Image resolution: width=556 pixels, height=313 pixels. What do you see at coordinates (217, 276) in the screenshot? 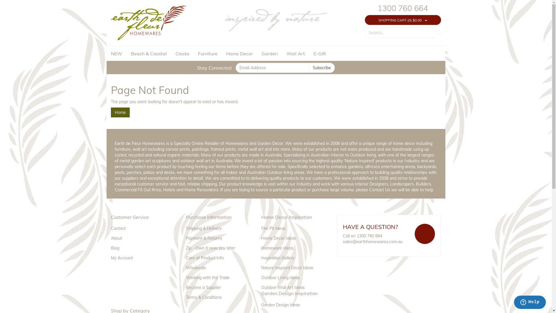
I see `Working with the Trade` at bounding box center [217, 276].